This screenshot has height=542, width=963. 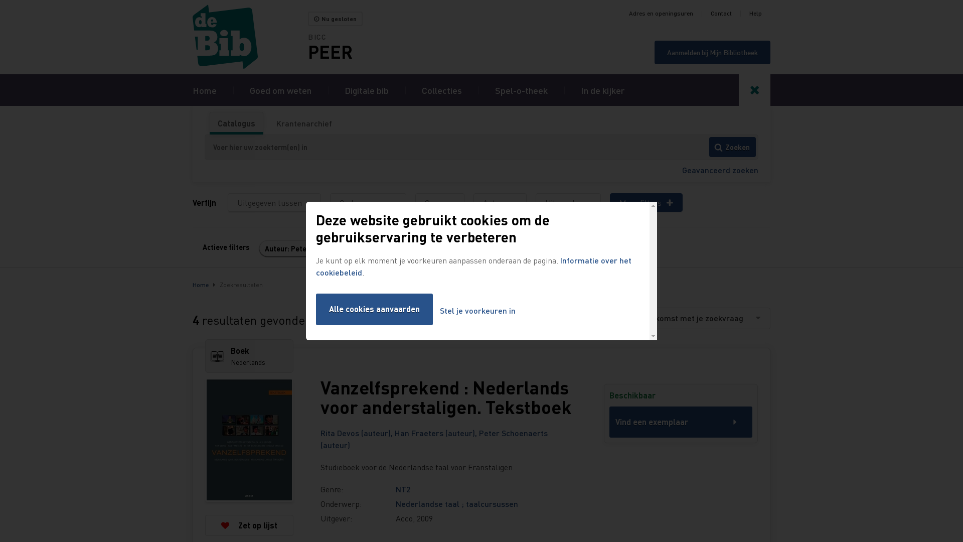 I want to click on Stel je voorkeuren in, so click(x=477, y=311).